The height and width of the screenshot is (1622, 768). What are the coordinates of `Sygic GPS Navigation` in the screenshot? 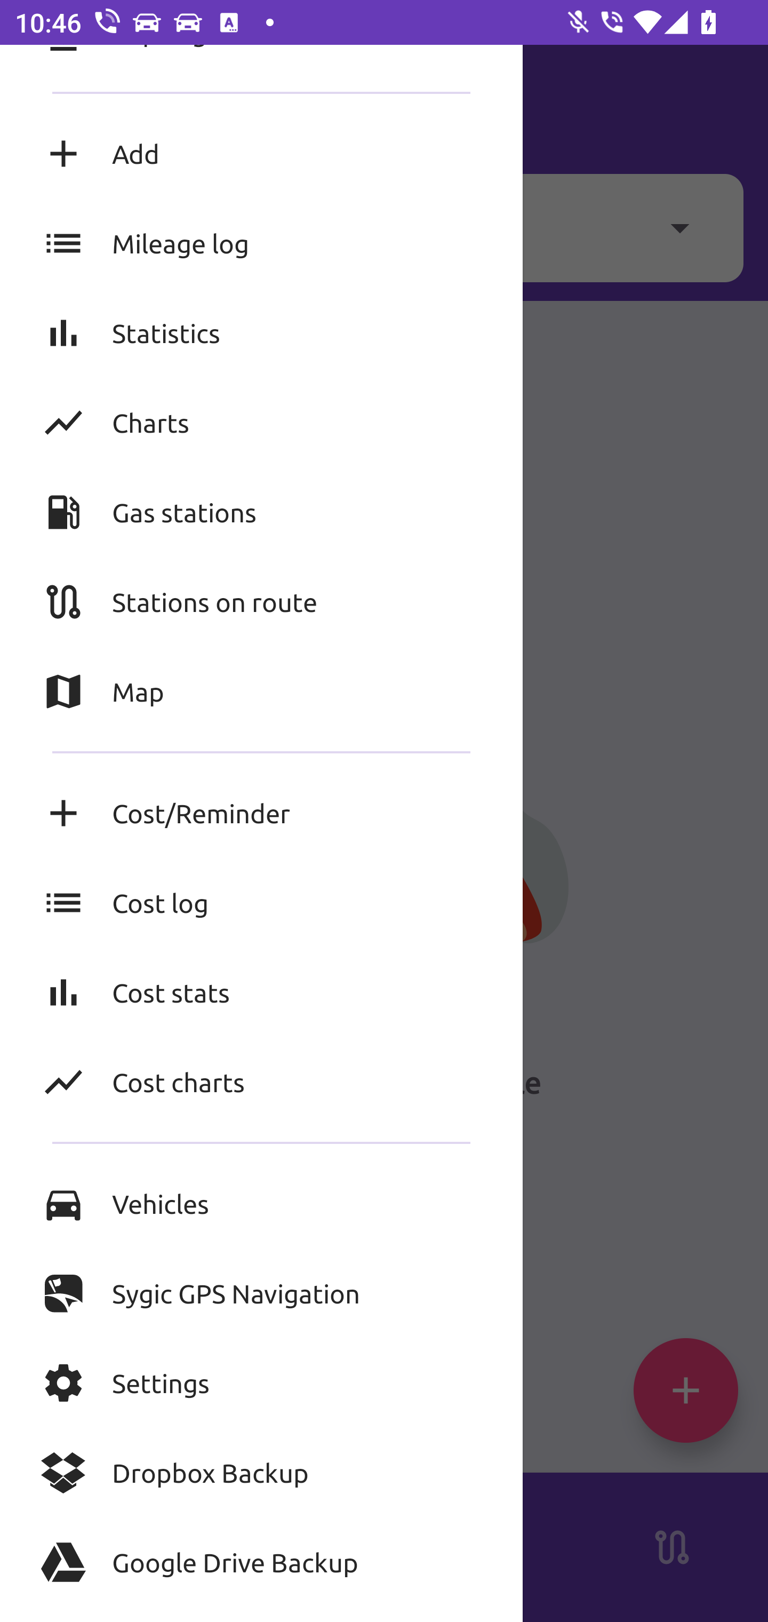 It's located at (261, 1293).